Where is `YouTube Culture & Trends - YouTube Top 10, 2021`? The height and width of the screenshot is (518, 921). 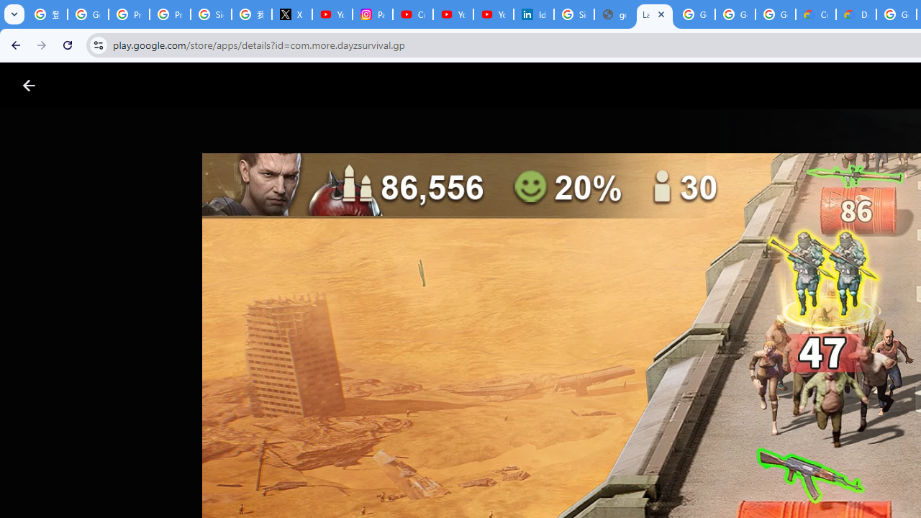
YouTube Culture & Trends - YouTube Top 10, 2021 is located at coordinates (494, 14).